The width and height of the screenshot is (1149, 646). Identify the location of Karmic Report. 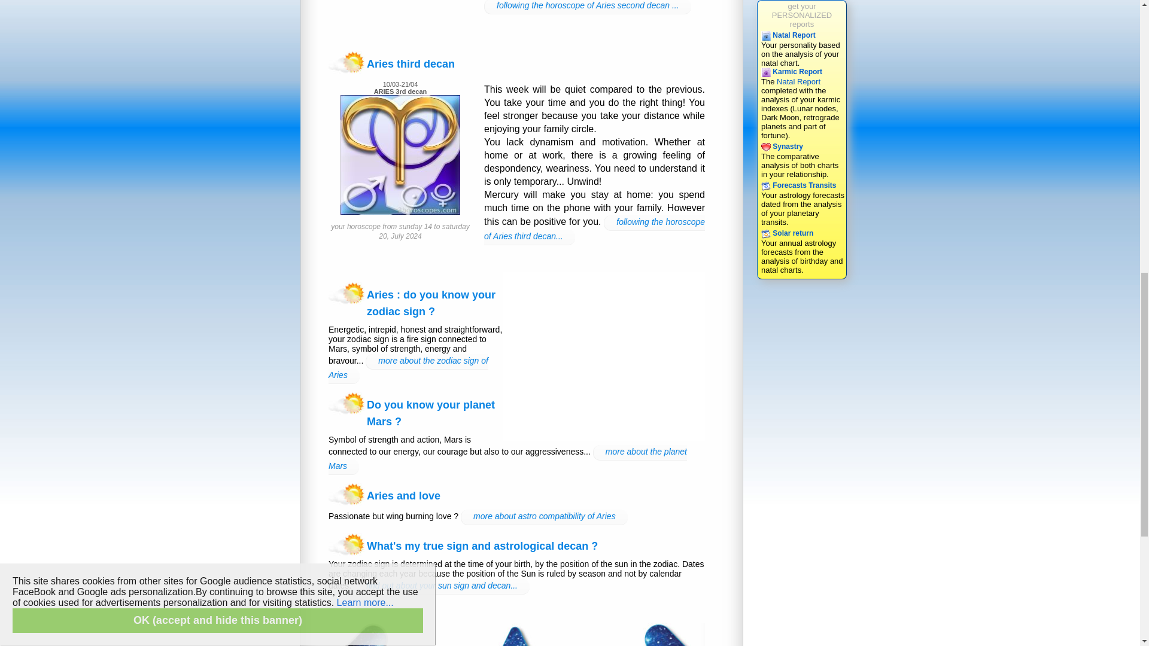
(788, 35).